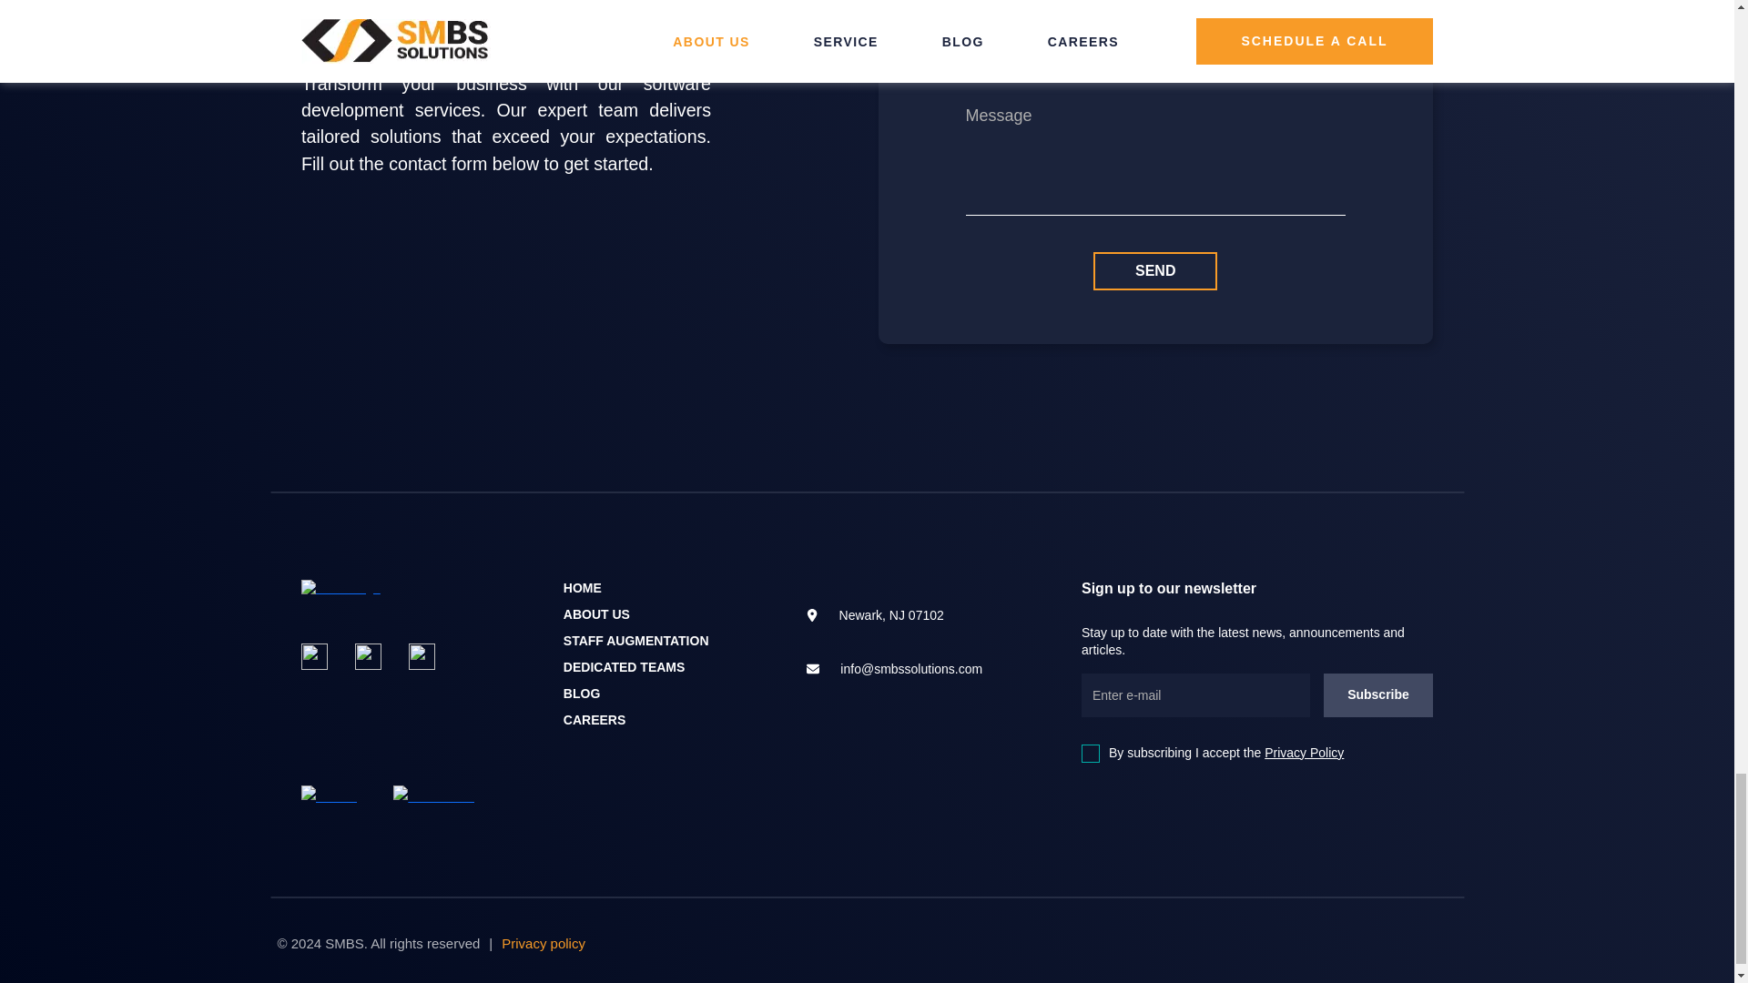  What do you see at coordinates (1378, 695) in the screenshot?
I see `Subscribe` at bounding box center [1378, 695].